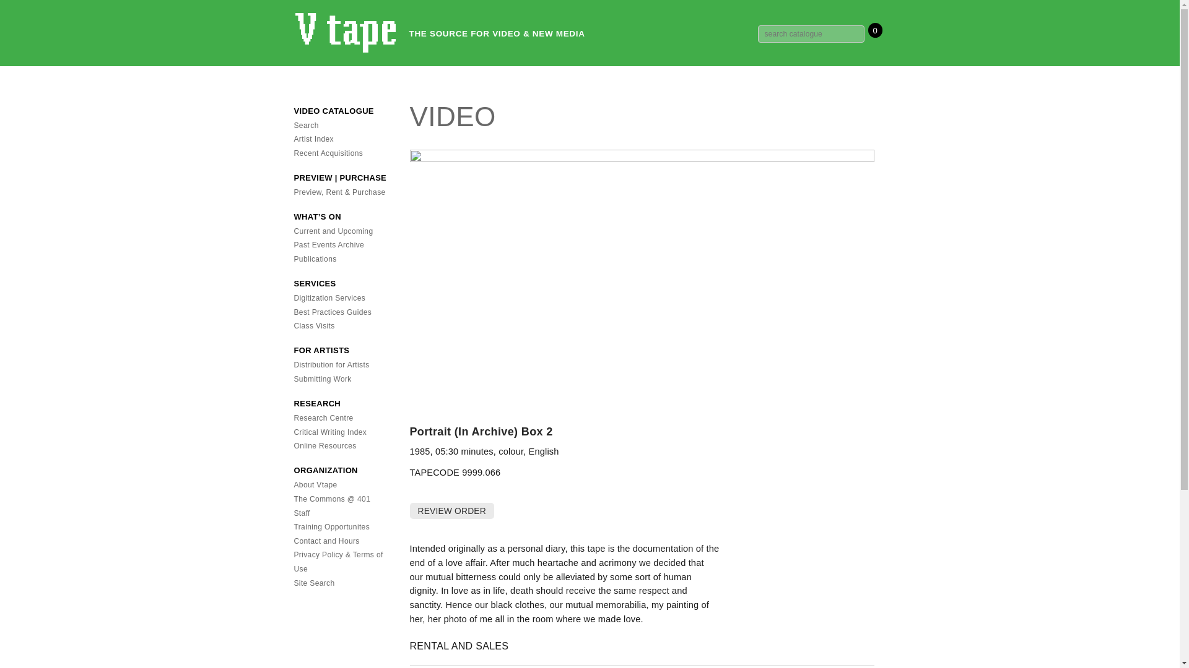 The width and height of the screenshot is (1189, 668). What do you see at coordinates (306, 125) in the screenshot?
I see `Search` at bounding box center [306, 125].